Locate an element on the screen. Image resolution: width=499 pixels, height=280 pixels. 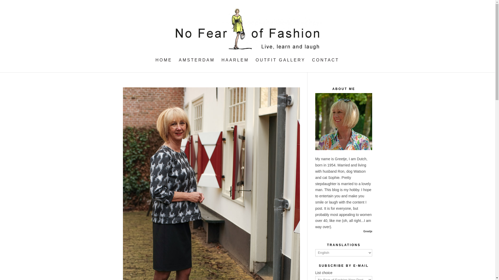
OUTFIT GALLERY is located at coordinates (280, 65).